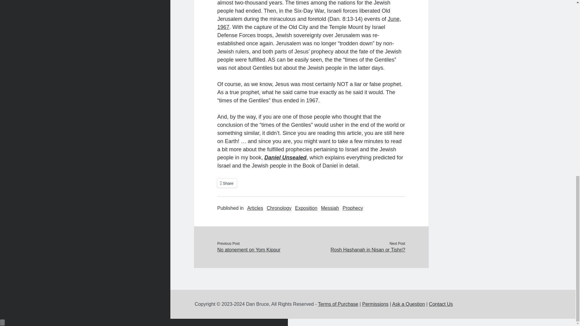 The height and width of the screenshot is (326, 580). What do you see at coordinates (227, 183) in the screenshot?
I see `Share` at bounding box center [227, 183].